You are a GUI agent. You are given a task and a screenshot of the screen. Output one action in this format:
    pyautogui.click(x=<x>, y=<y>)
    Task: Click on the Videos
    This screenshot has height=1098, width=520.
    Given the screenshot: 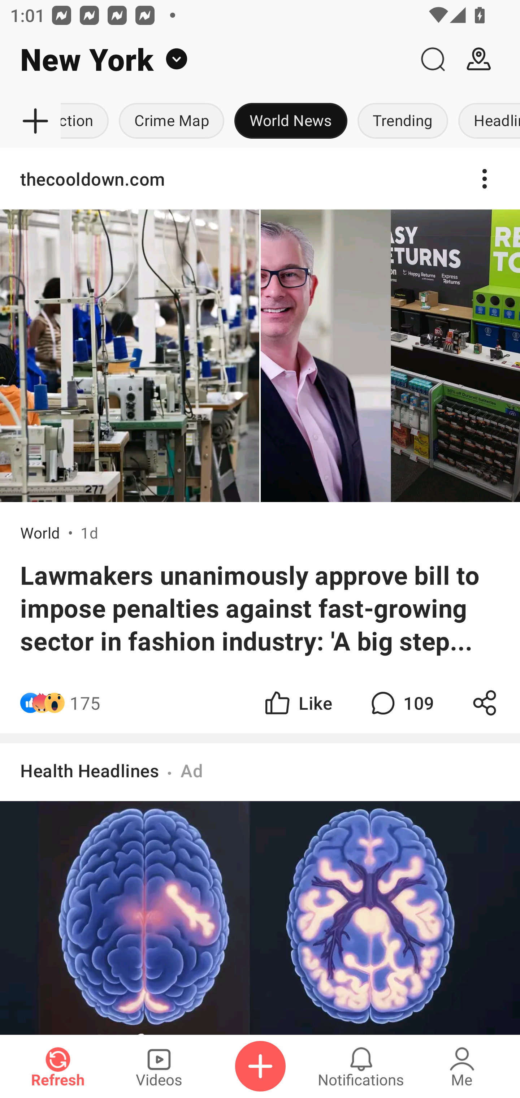 What is the action you would take?
    pyautogui.click(x=159, y=1066)
    